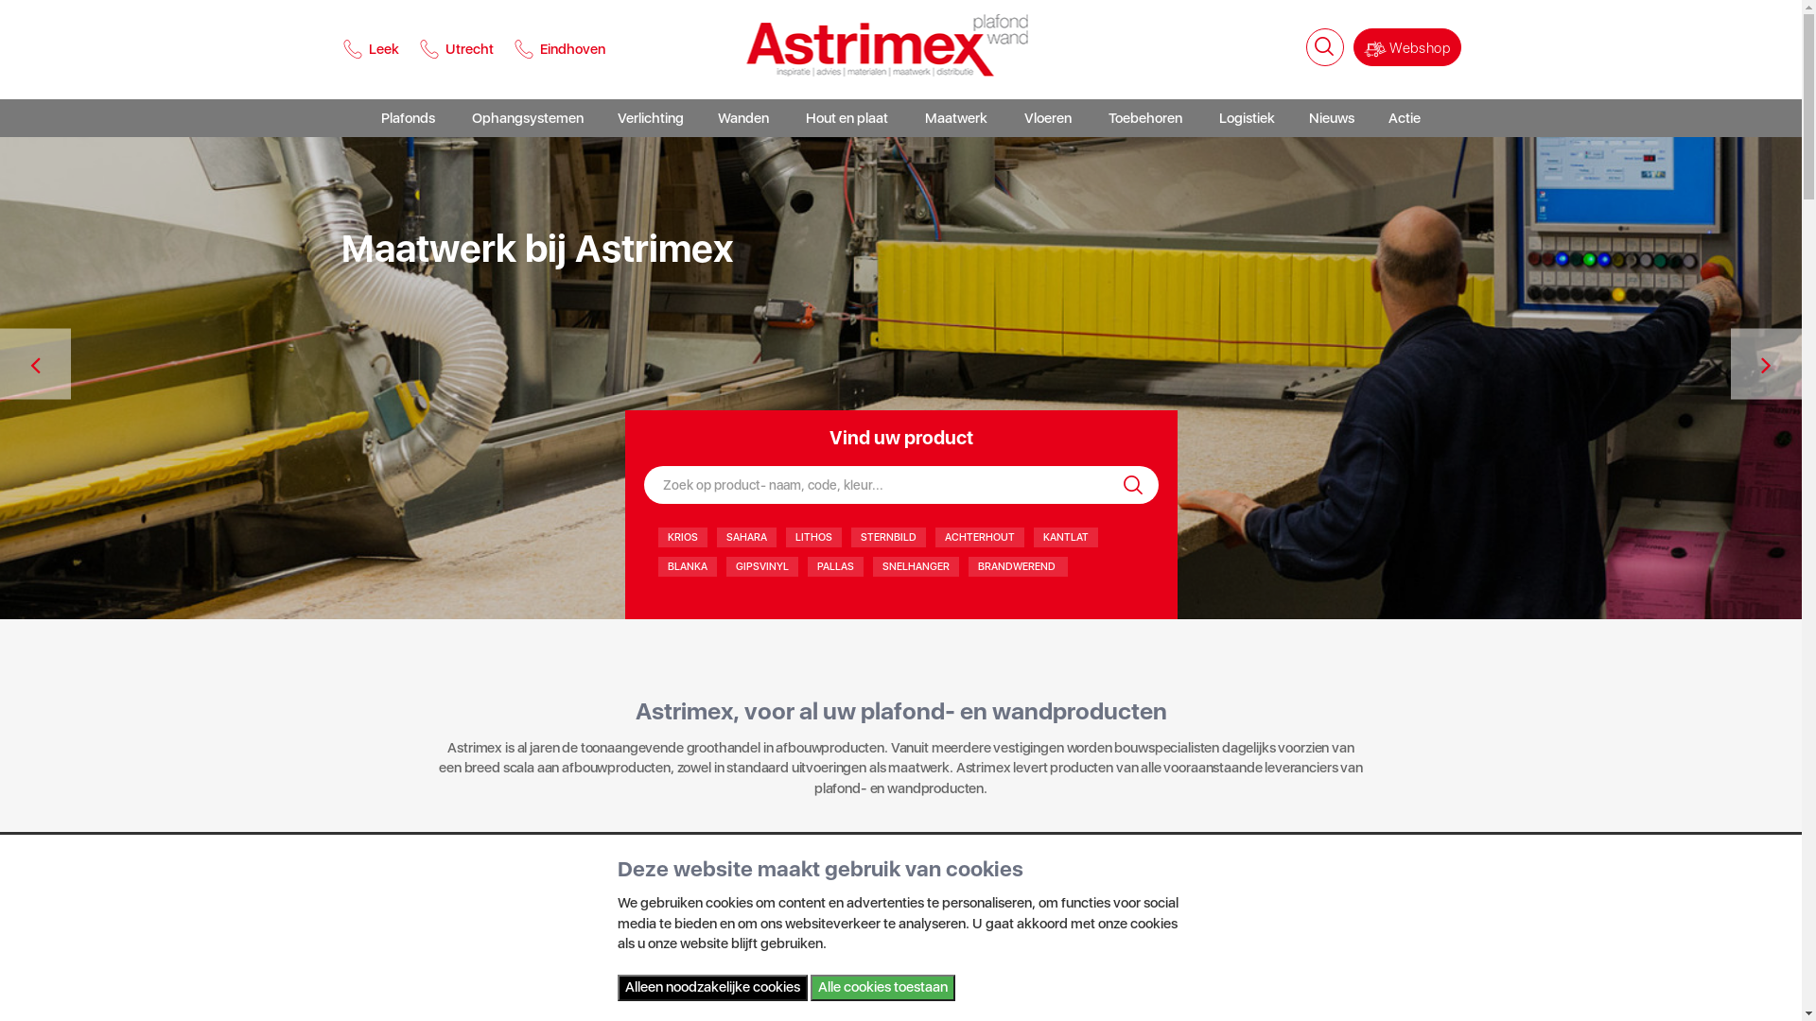 Image resolution: width=1816 pixels, height=1021 pixels. What do you see at coordinates (978, 537) in the screenshot?
I see `ACHTERHOUT` at bounding box center [978, 537].